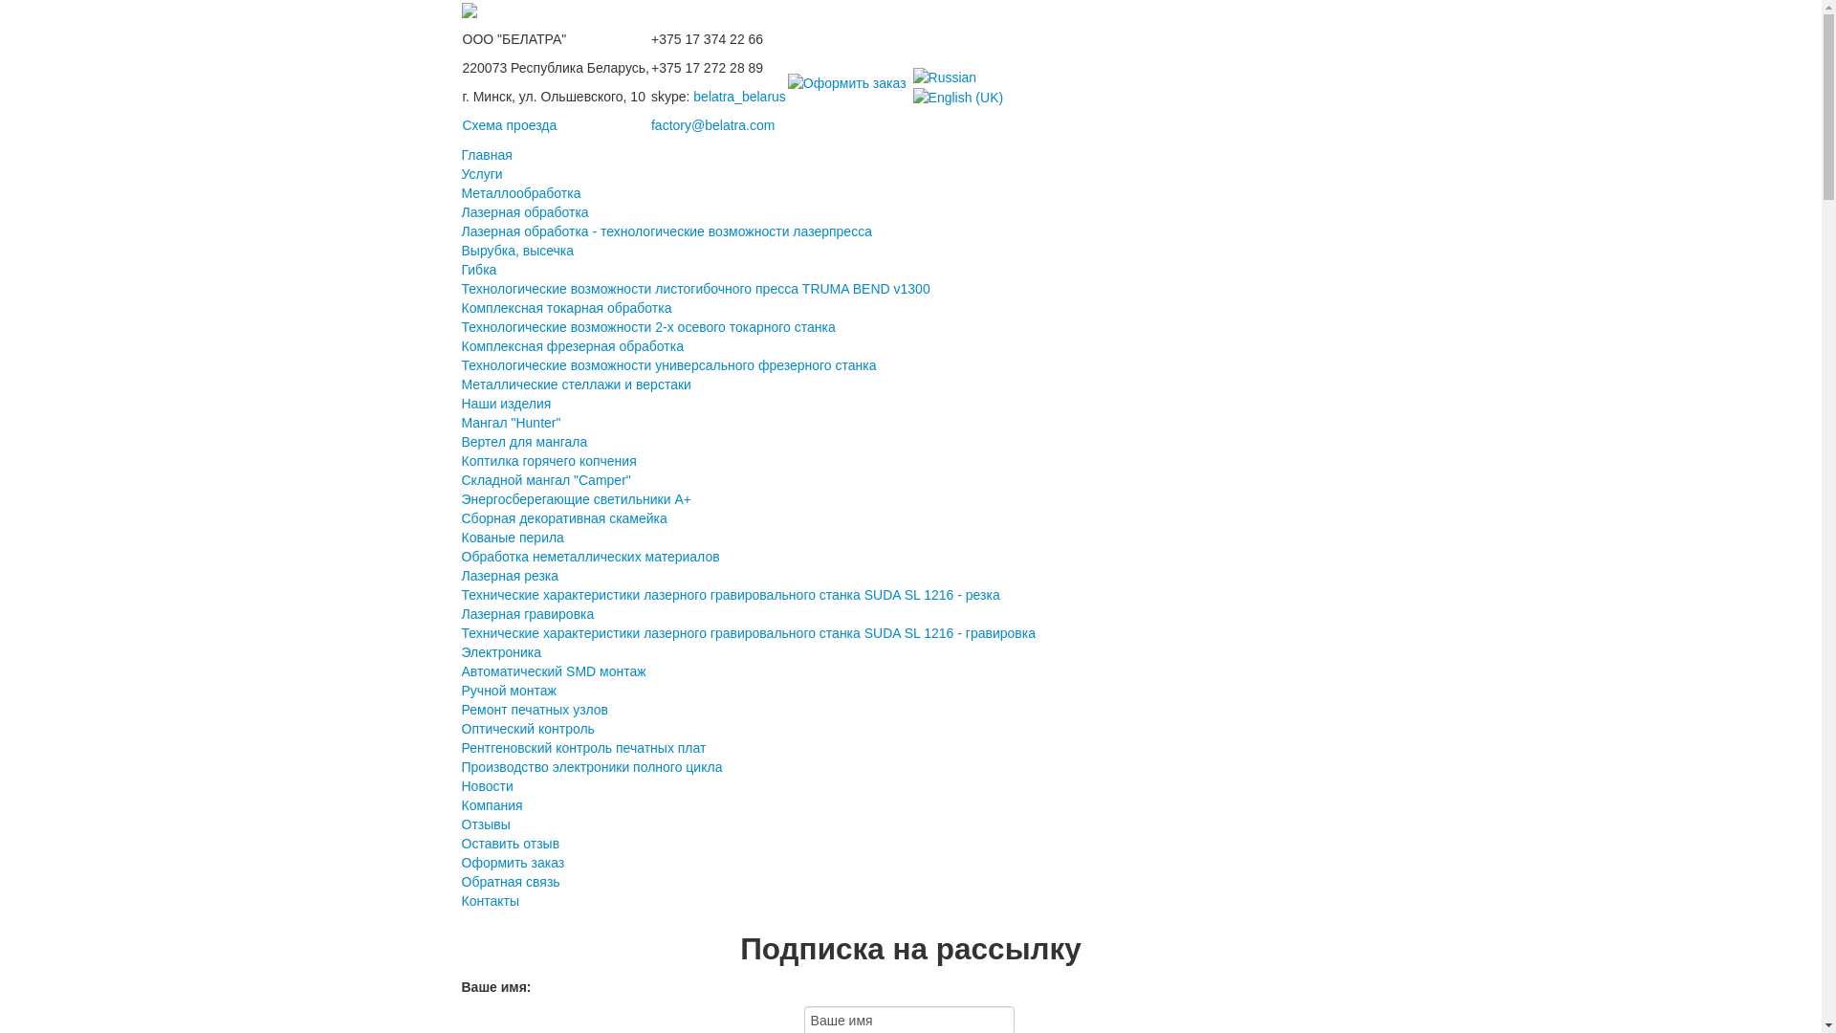 The height and width of the screenshot is (1033, 1836). Describe the element at coordinates (740, 97) in the screenshot. I see `belatra_belarus` at that location.